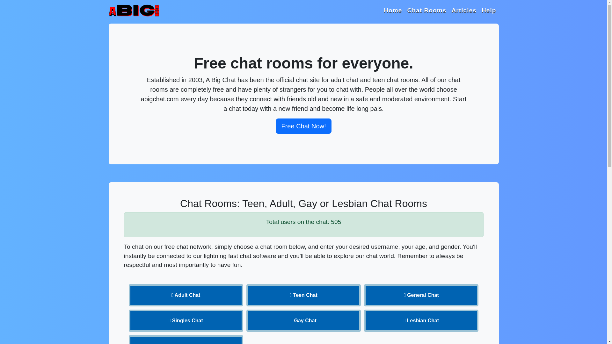 The image size is (612, 344). What do you see at coordinates (186, 340) in the screenshot?
I see `Roleplay Chat` at bounding box center [186, 340].